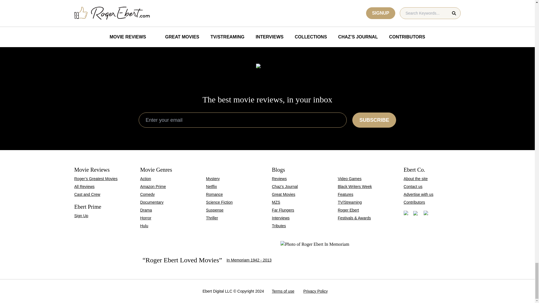  I want to click on Subscribe, so click(218, 8).